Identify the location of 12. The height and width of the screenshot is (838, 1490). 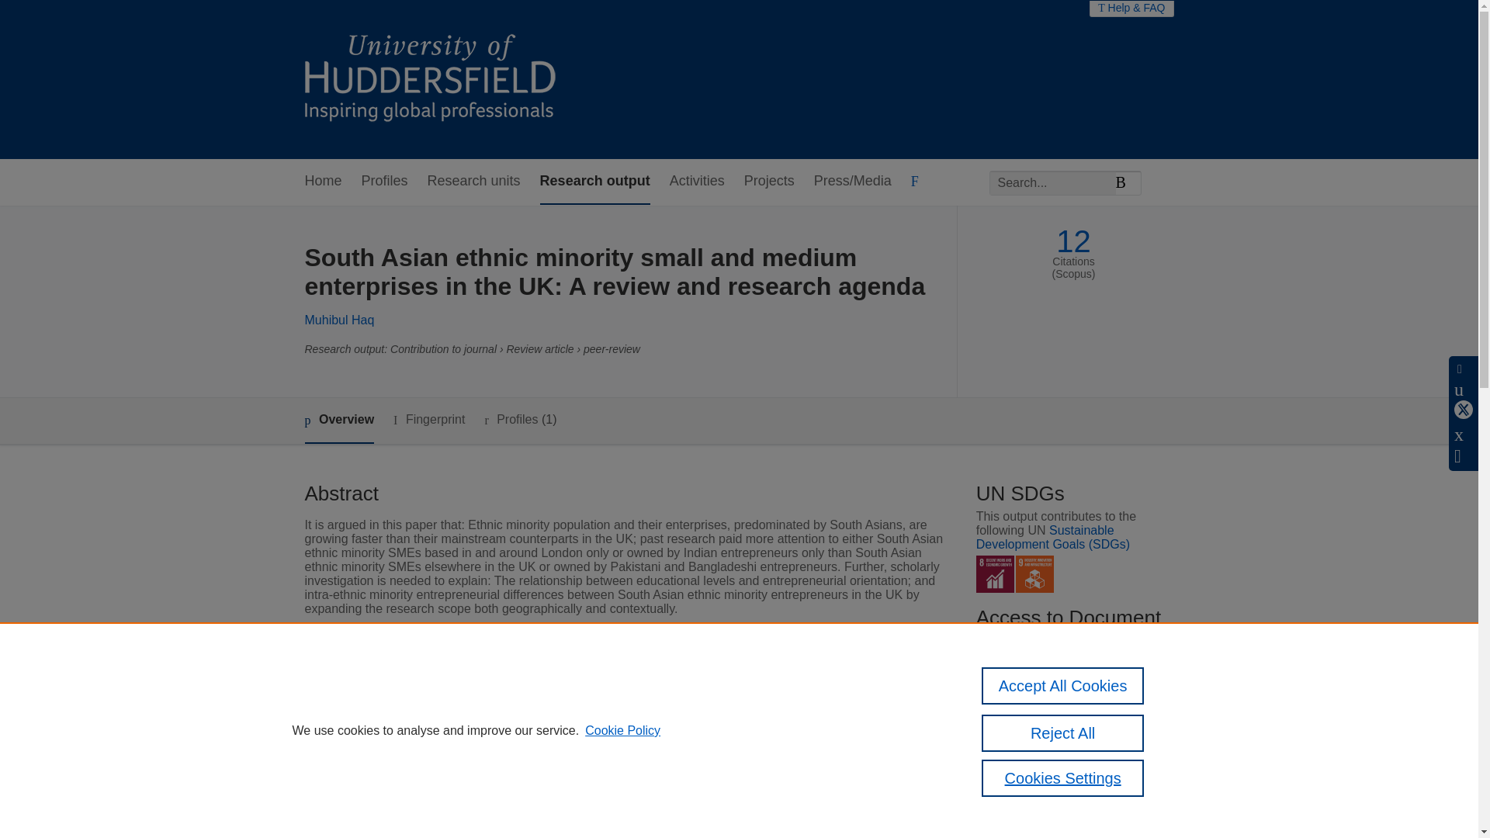
(1073, 241).